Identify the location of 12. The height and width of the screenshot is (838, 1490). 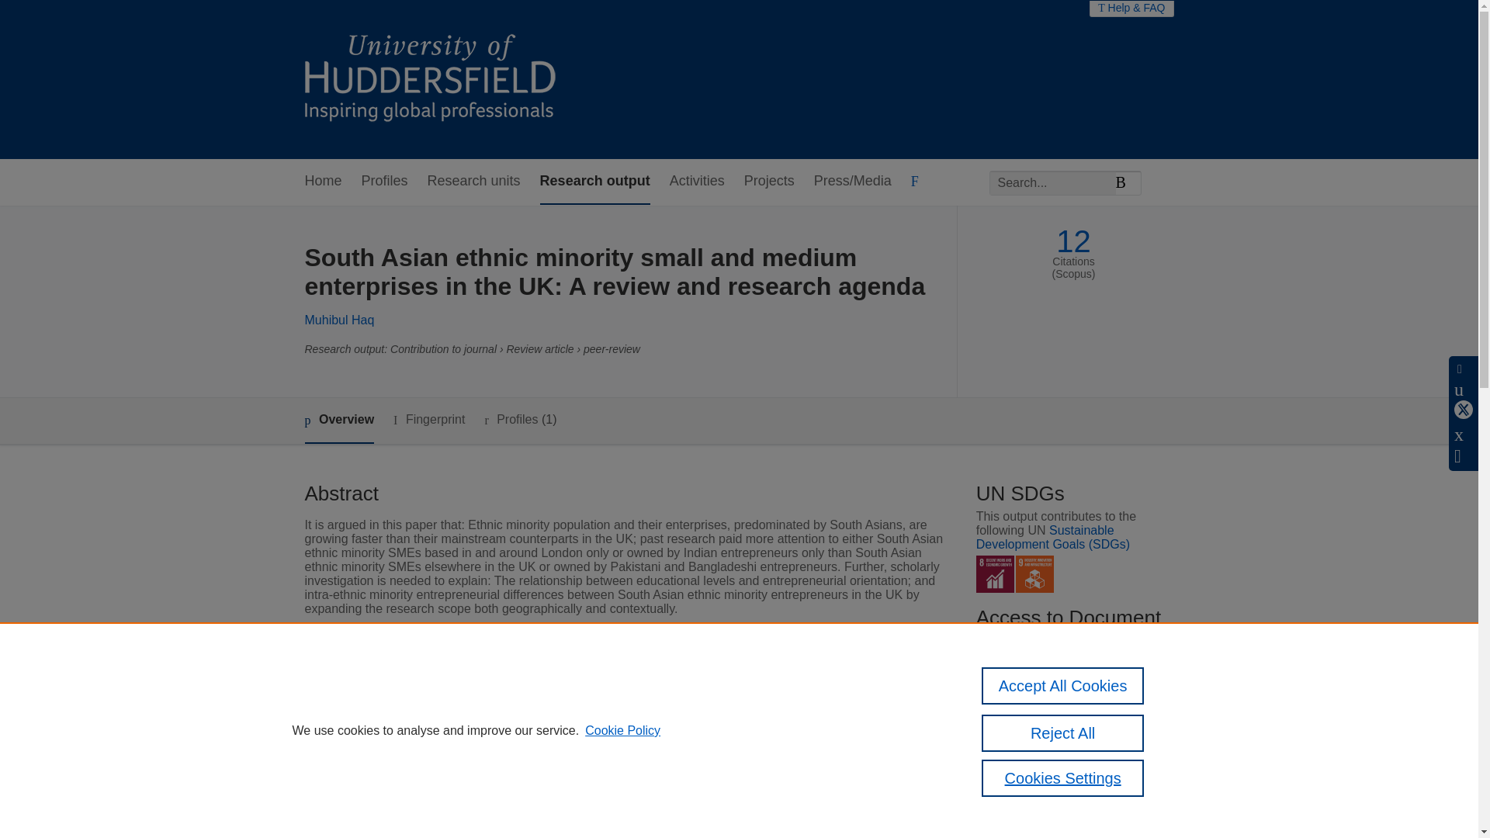
(1073, 241).